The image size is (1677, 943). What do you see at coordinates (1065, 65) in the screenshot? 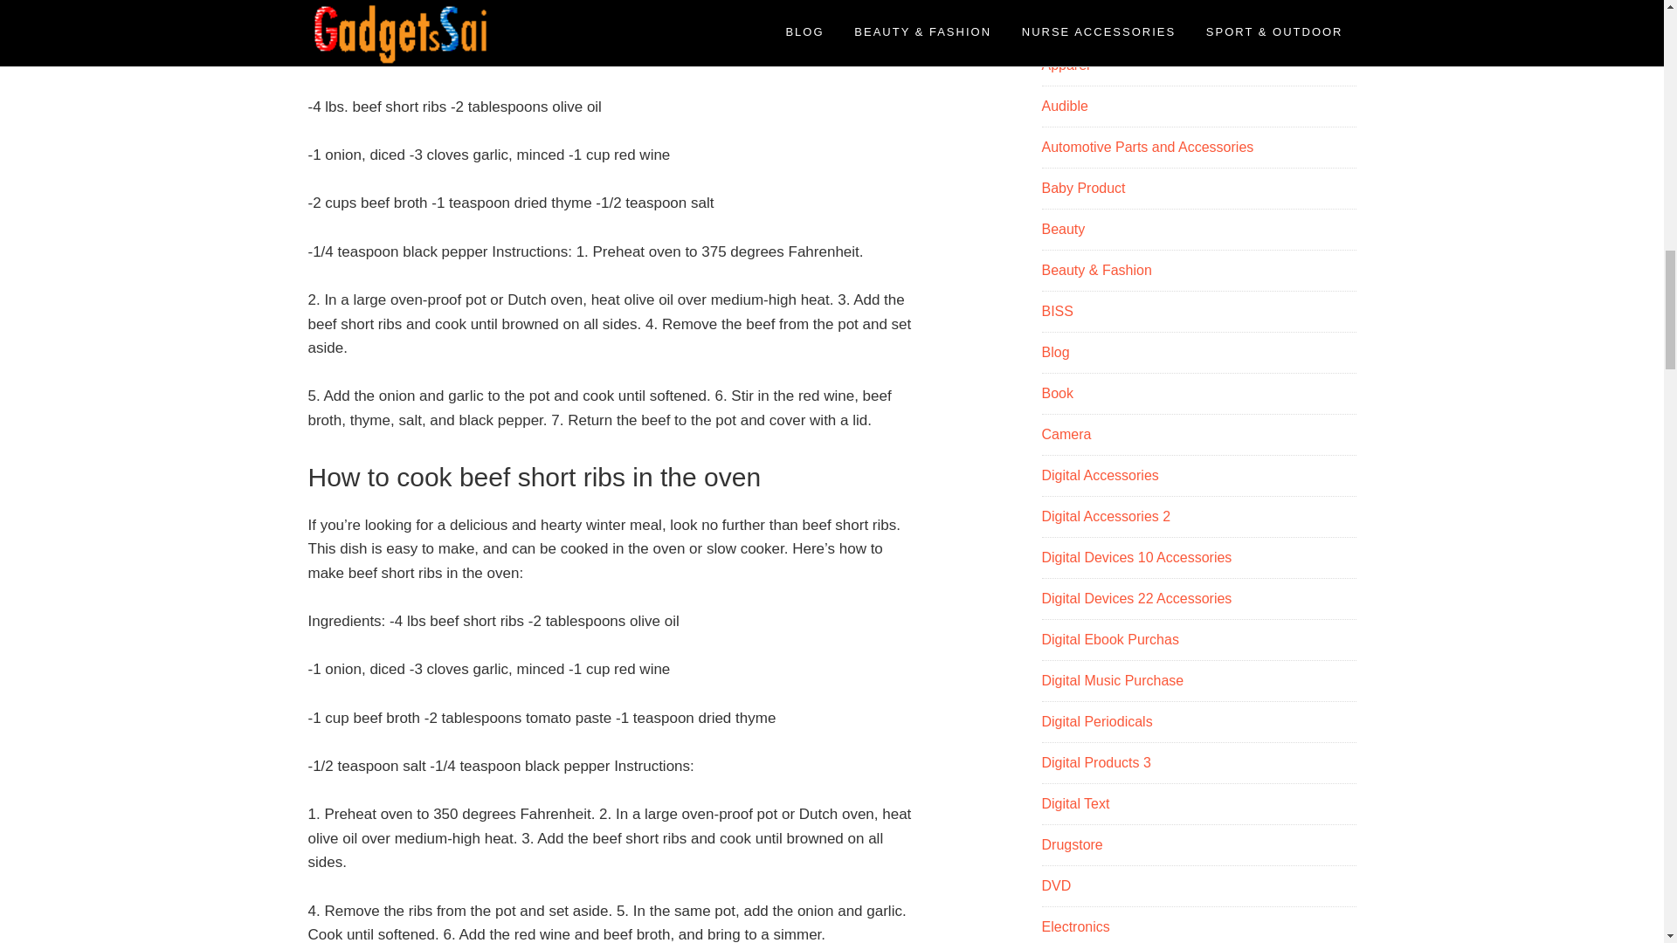
I see `Apparel` at bounding box center [1065, 65].